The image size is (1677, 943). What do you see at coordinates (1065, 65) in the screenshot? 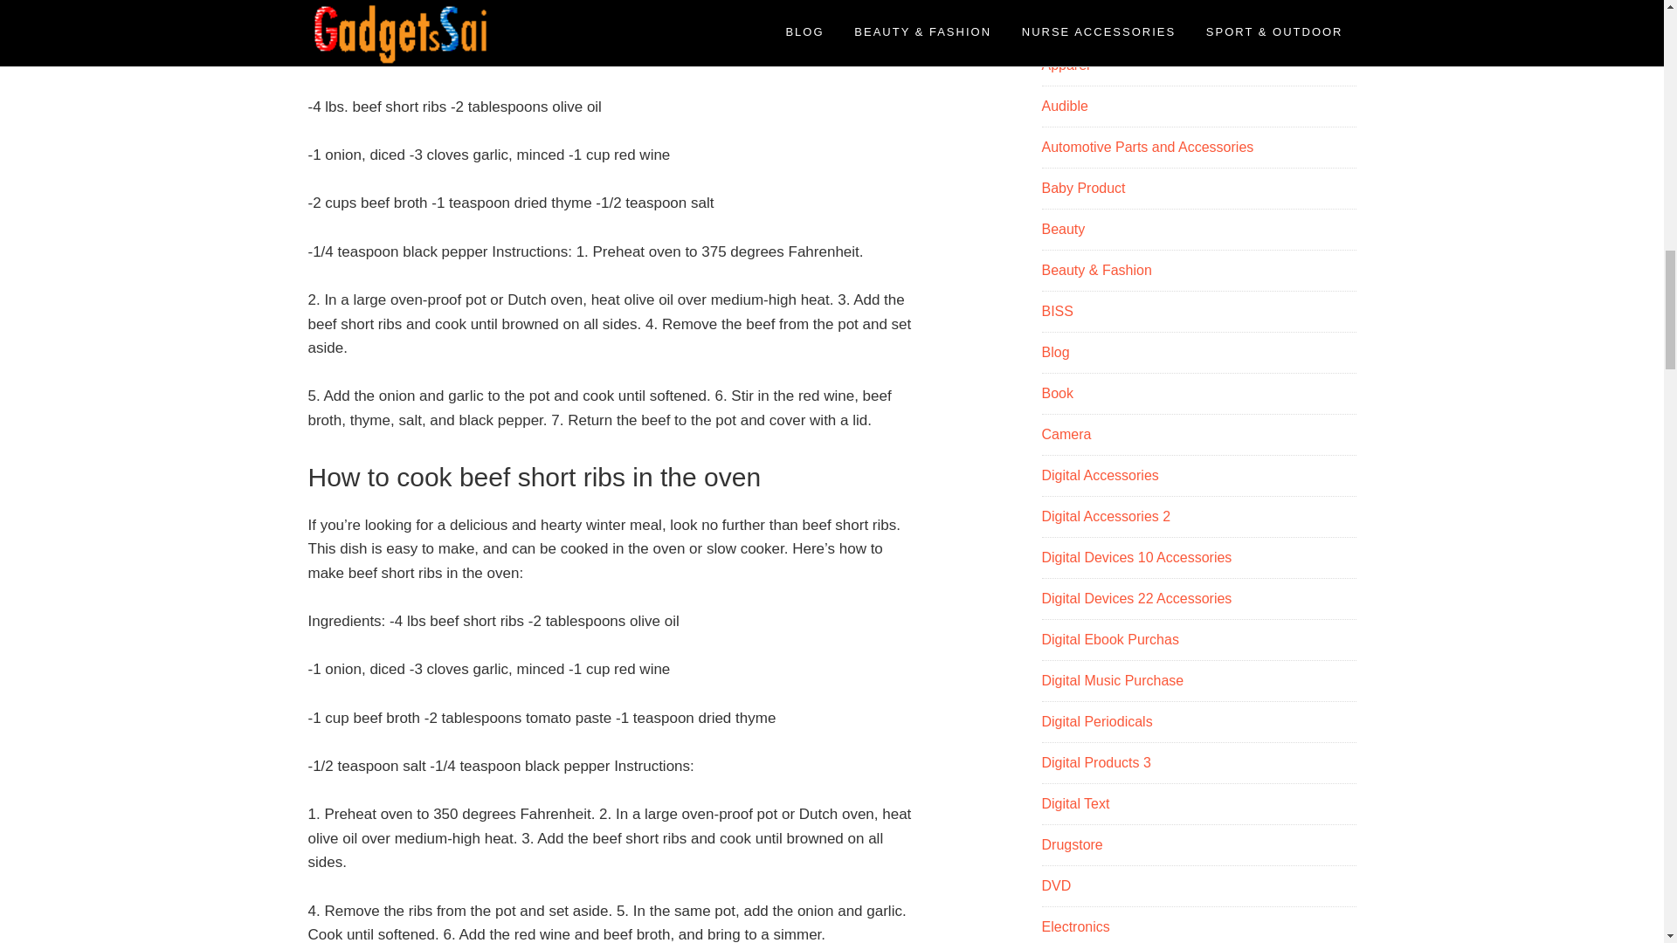
I see `Apparel` at bounding box center [1065, 65].